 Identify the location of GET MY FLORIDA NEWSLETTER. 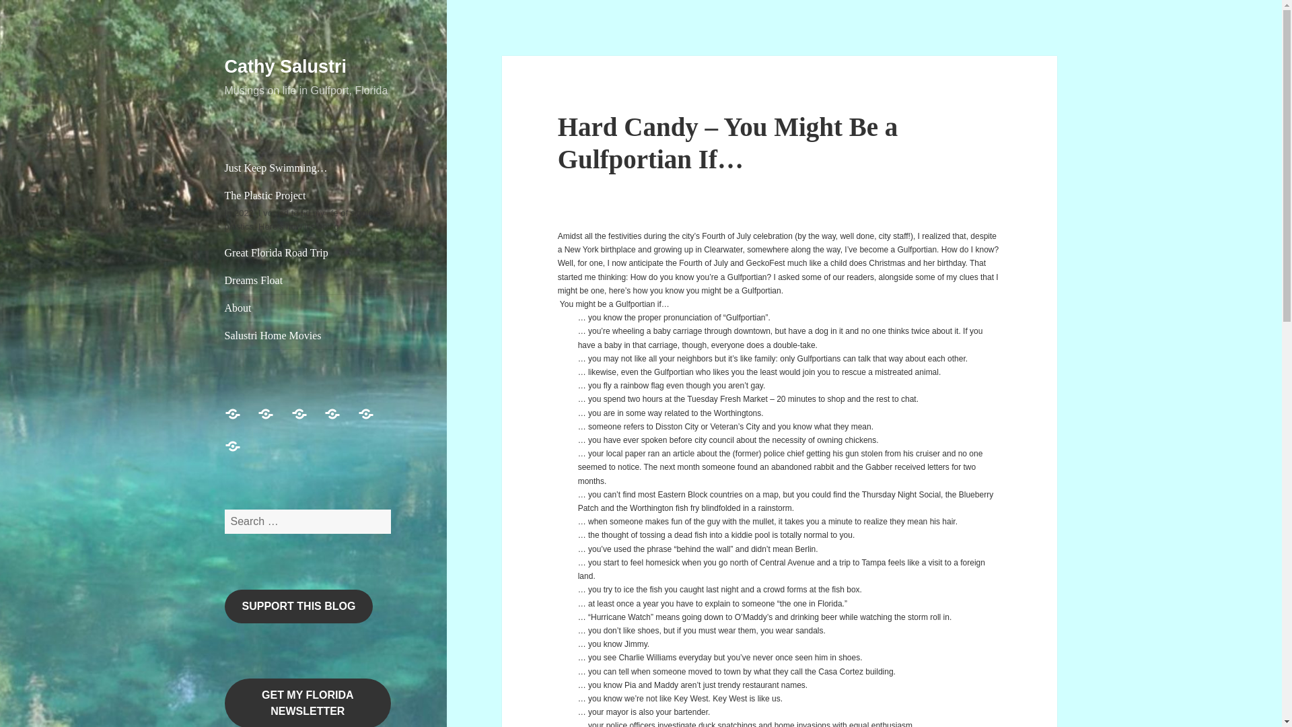
(308, 703).